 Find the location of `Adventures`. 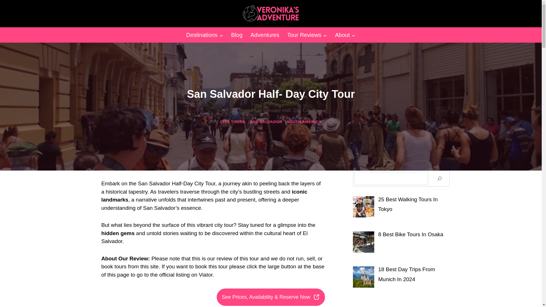

Adventures is located at coordinates (265, 35).